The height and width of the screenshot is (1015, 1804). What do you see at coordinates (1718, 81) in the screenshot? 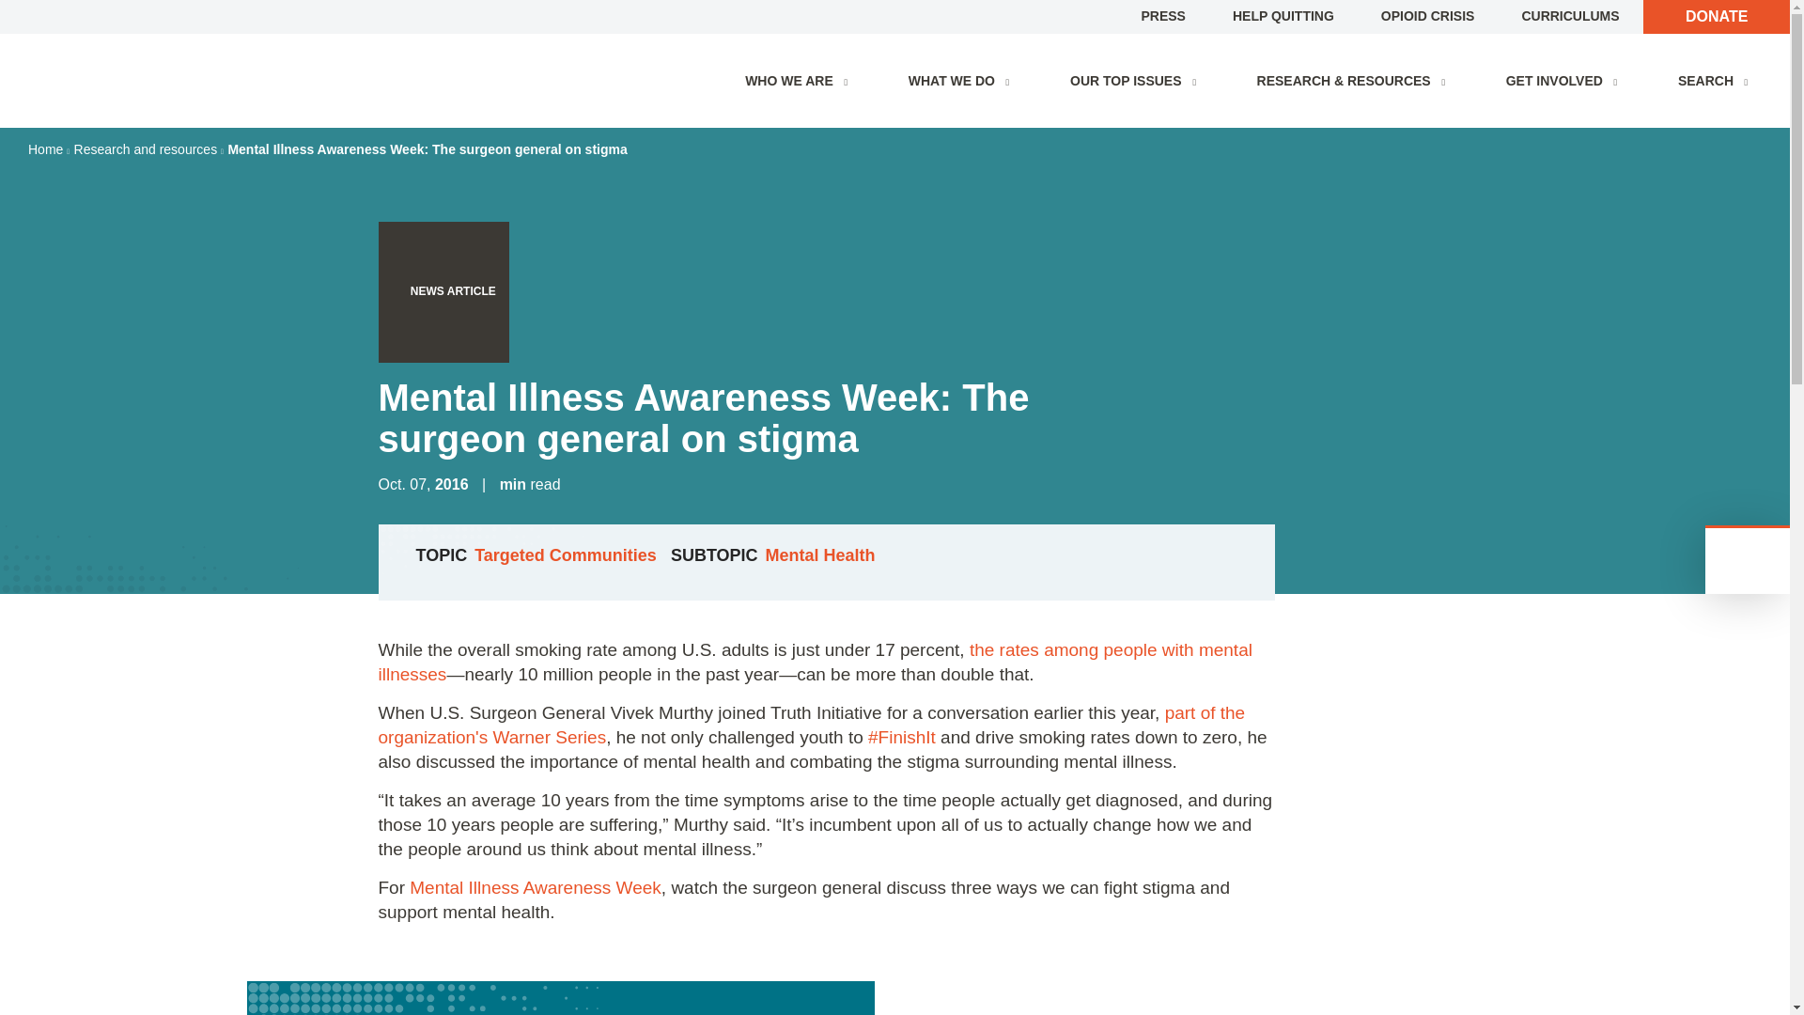
I see `SEARCH` at bounding box center [1718, 81].